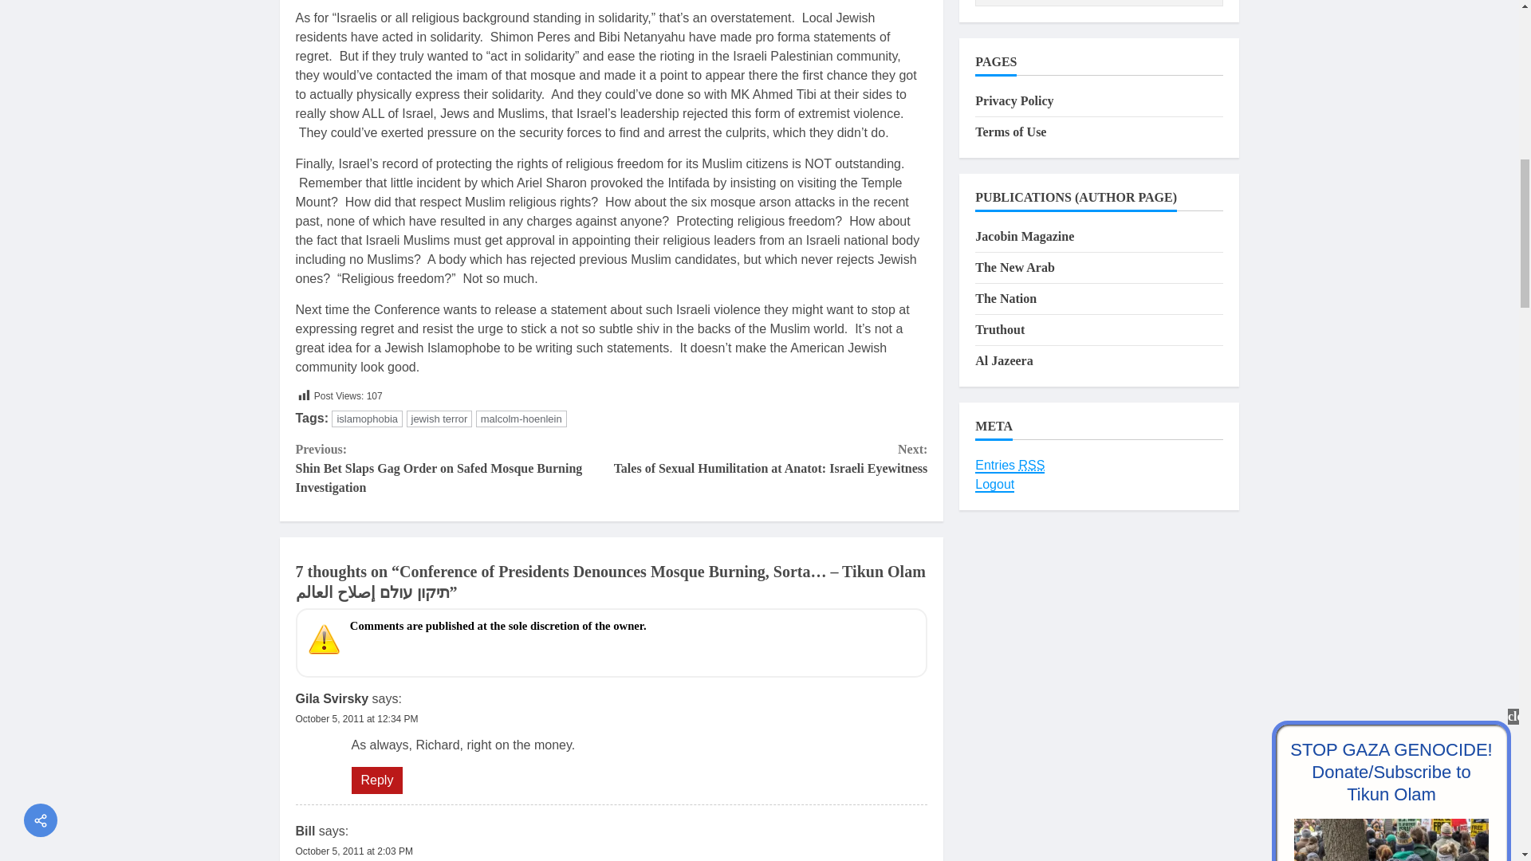 The image size is (1531, 861). What do you see at coordinates (356, 719) in the screenshot?
I see `October 5, 2011 at 12:34 PM` at bounding box center [356, 719].